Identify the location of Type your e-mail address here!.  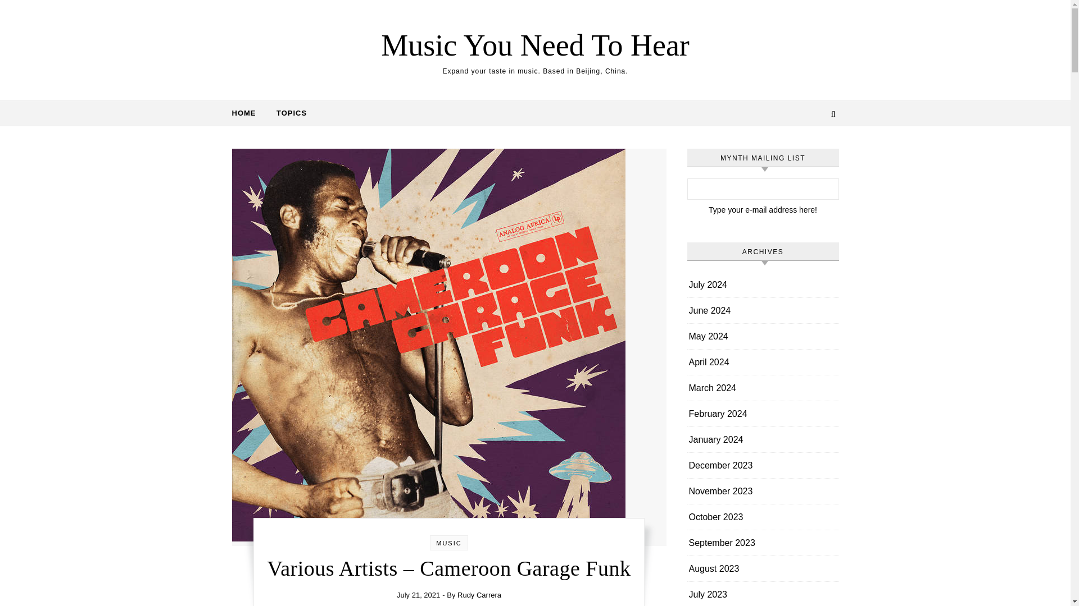
(762, 210).